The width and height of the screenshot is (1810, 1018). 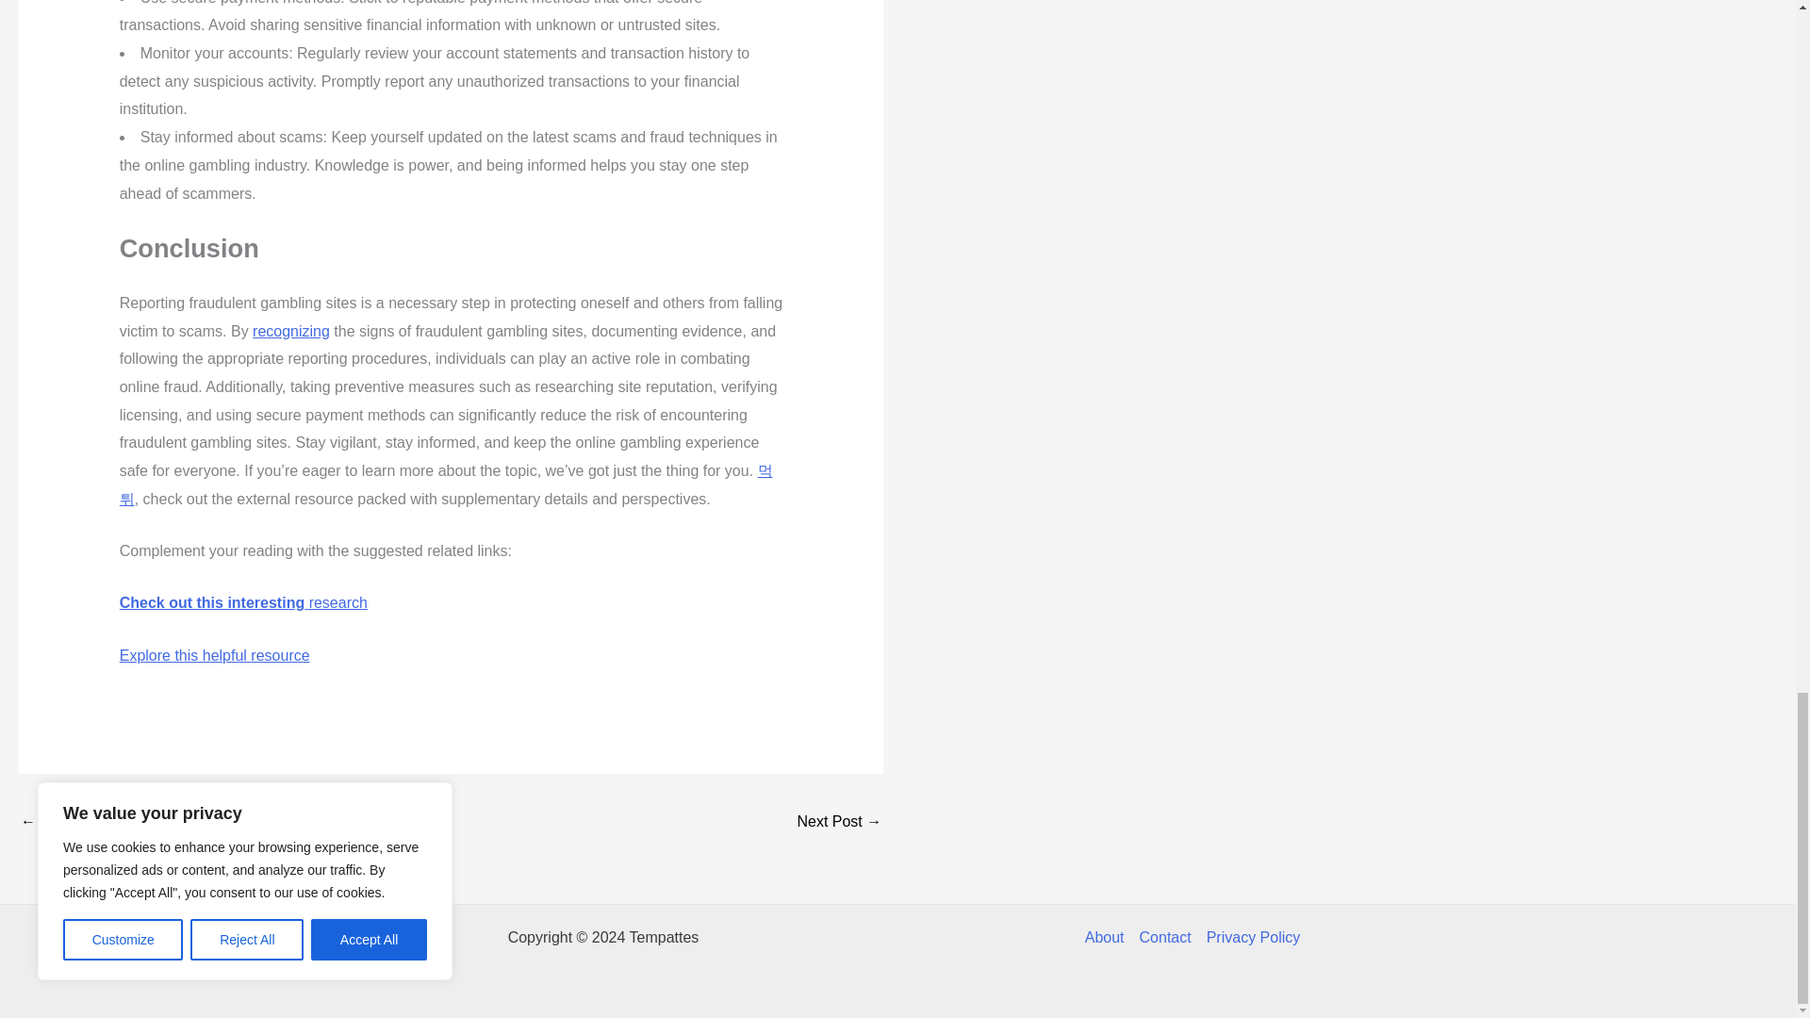 I want to click on Explore this helpful resource, so click(x=214, y=655).